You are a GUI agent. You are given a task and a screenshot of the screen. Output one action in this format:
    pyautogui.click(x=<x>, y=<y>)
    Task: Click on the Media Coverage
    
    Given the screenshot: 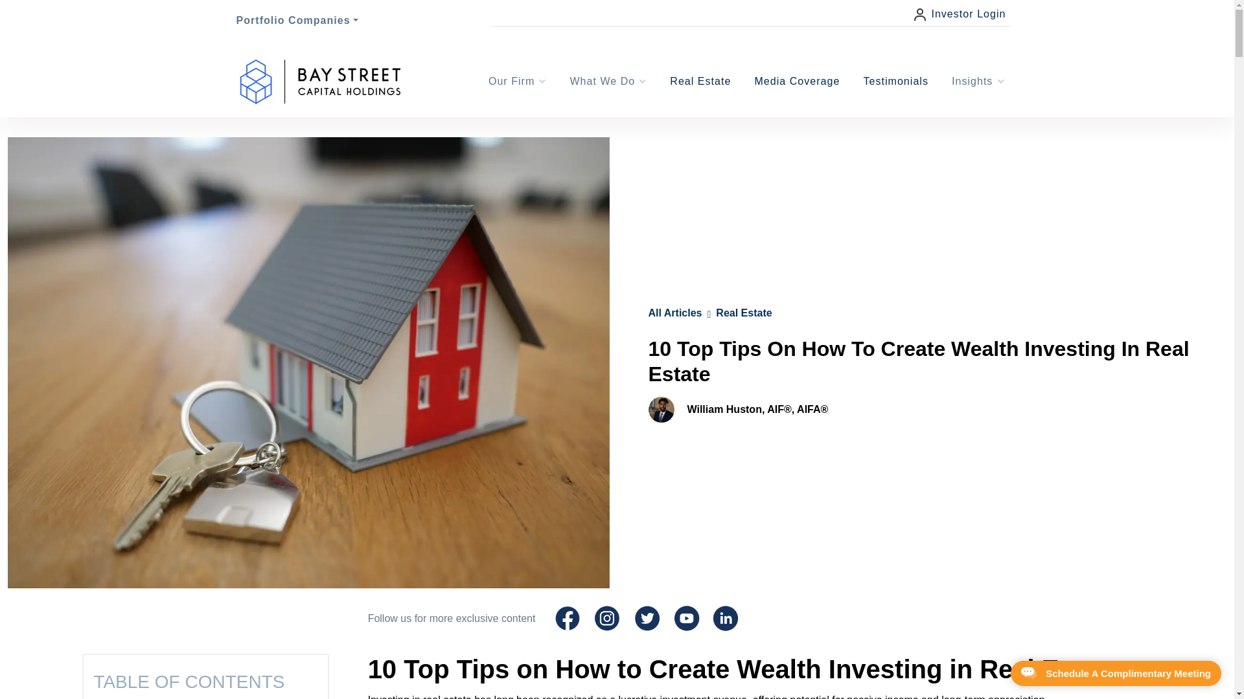 What is the action you would take?
    pyautogui.click(x=796, y=80)
    